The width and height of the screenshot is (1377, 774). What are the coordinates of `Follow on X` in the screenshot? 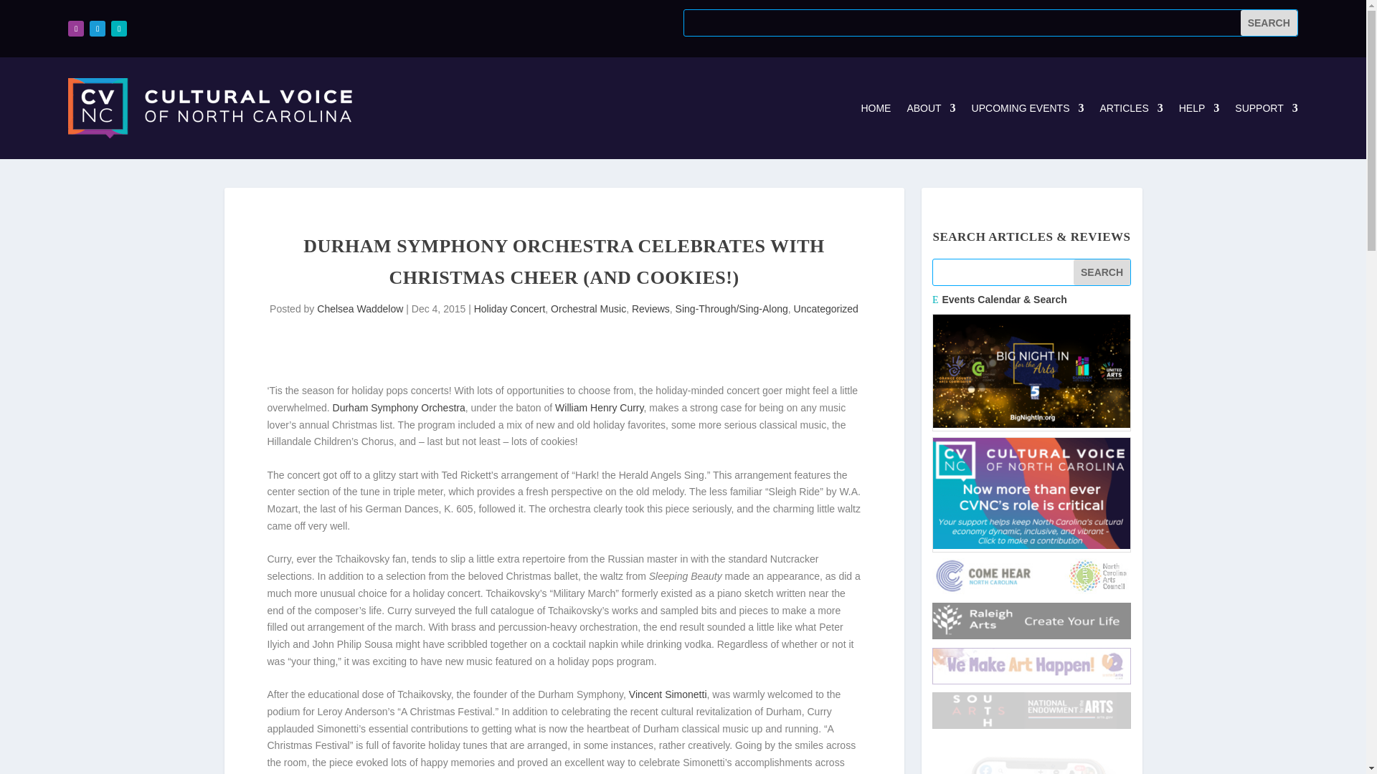 It's located at (98, 29).